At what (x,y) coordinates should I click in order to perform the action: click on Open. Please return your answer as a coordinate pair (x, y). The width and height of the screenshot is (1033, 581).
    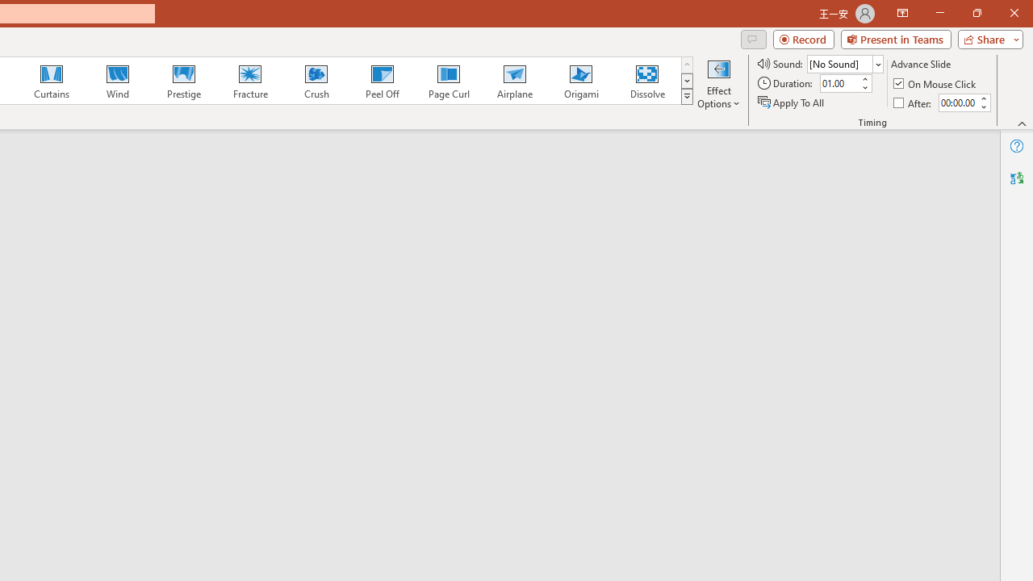
    Looking at the image, I should click on (878, 65).